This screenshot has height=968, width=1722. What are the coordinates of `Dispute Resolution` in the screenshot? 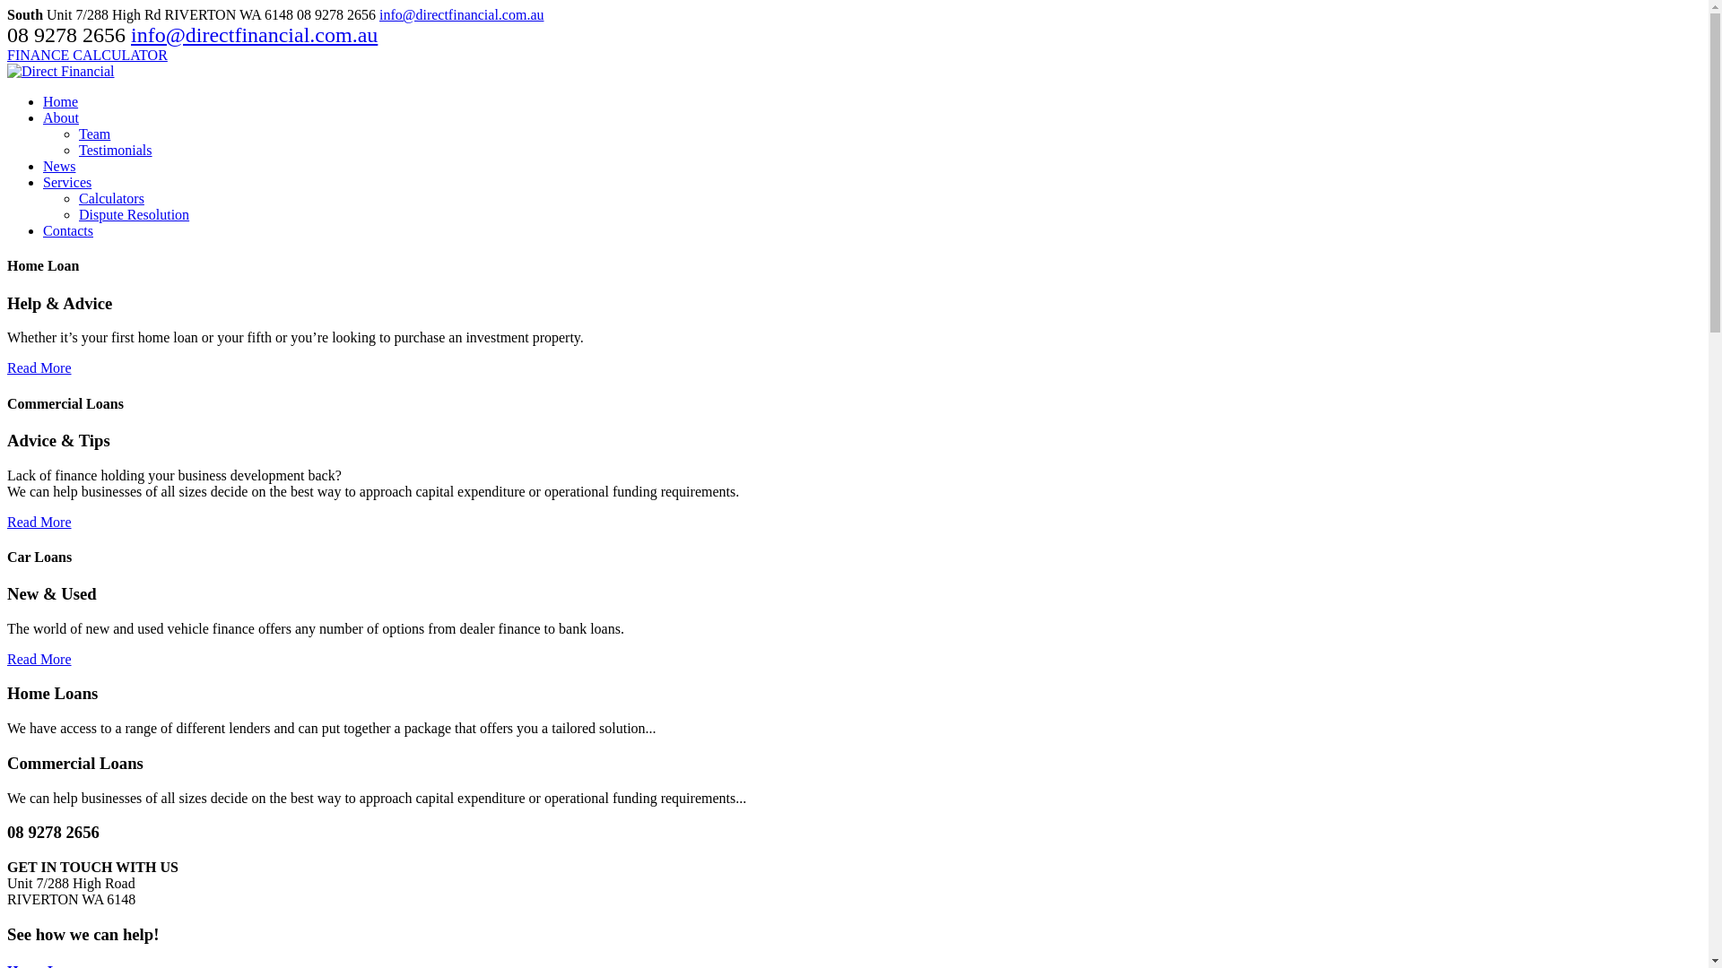 It's located at (135, 215).